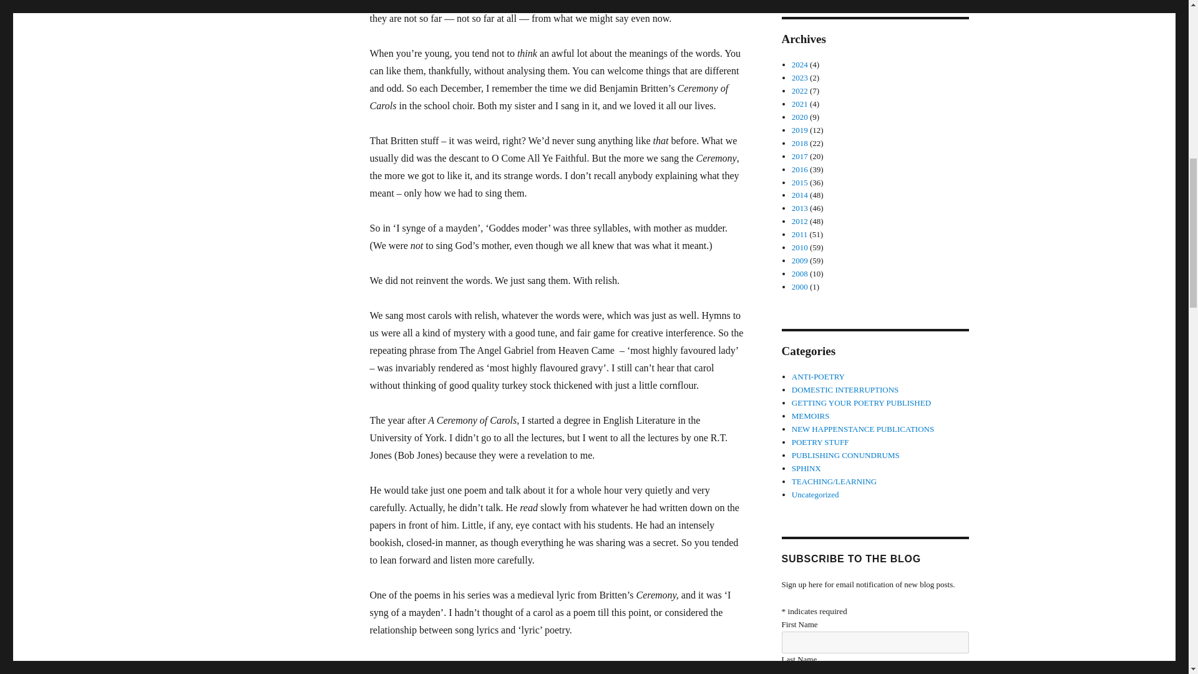 This screenshot has width=1198, height=674. Describe the element at coordinates (800, 117) in the screenshot. I see `2020` at that location.